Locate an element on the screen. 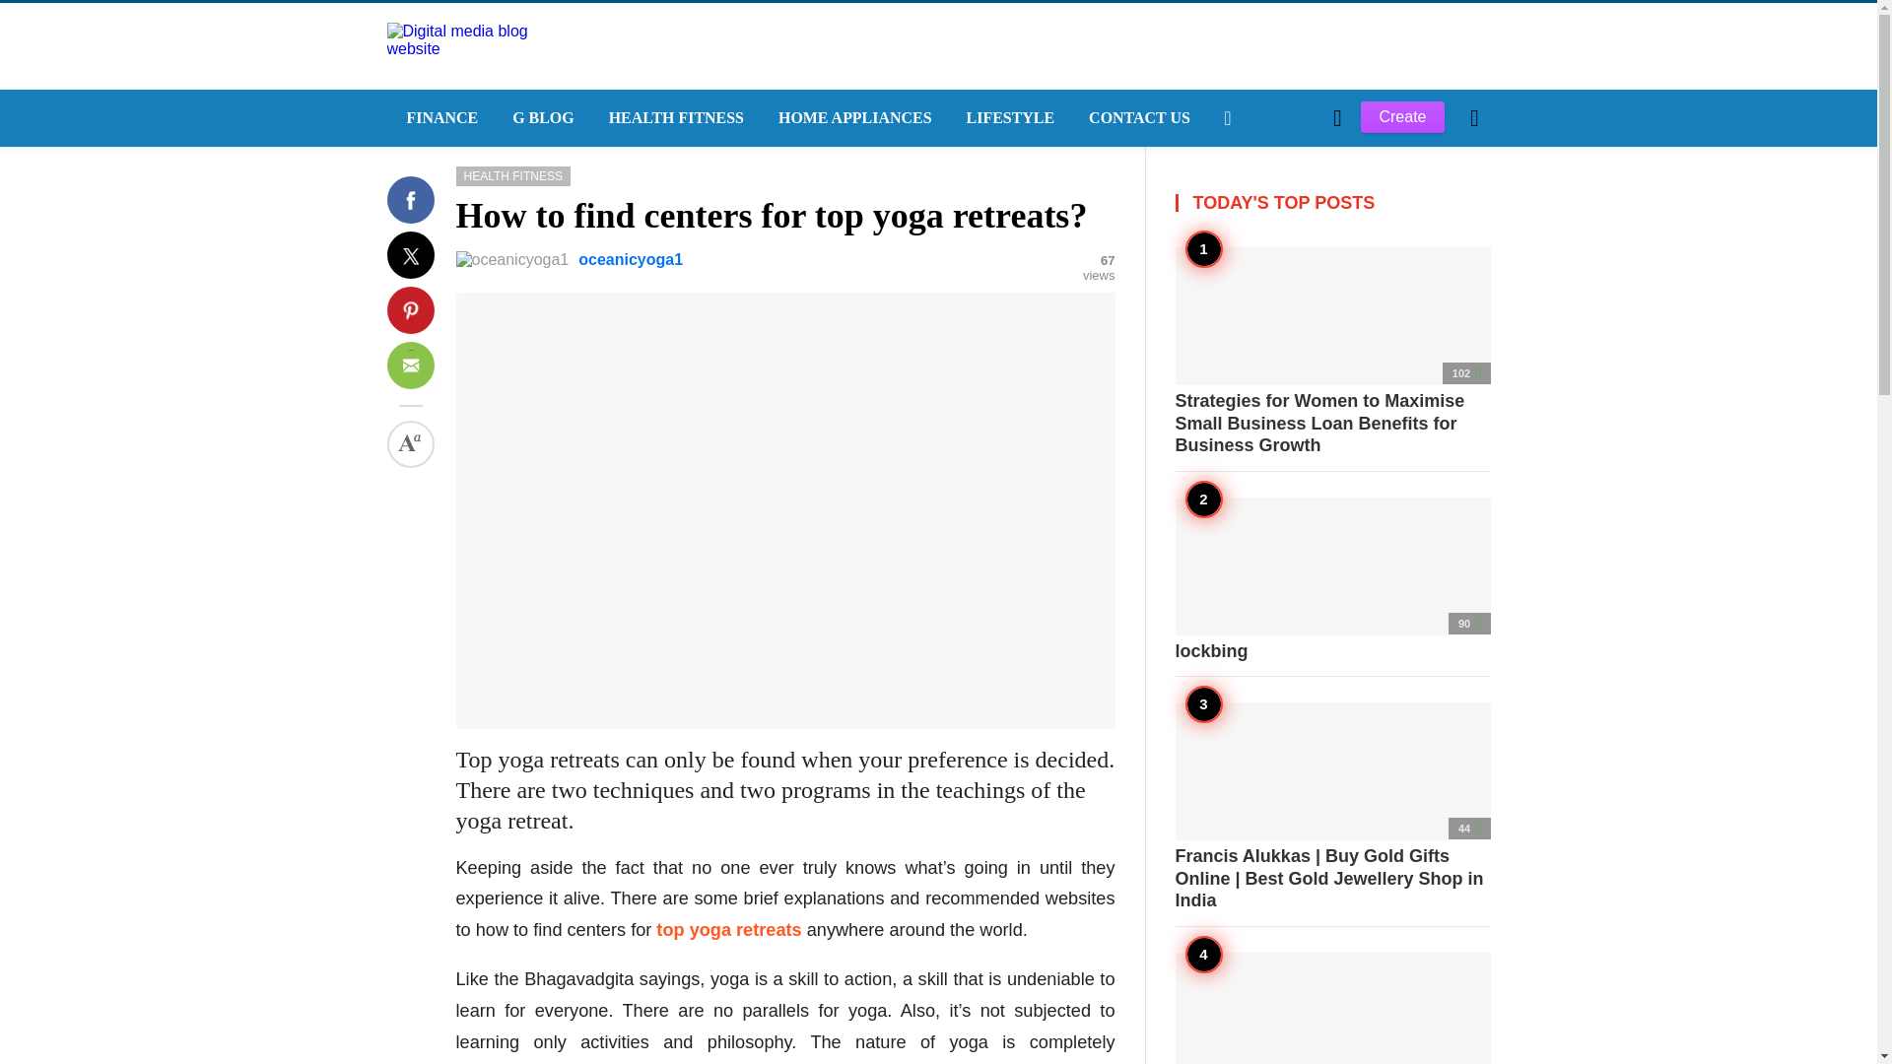  Masonic Supplies is located at coordinates (1332, 1007).